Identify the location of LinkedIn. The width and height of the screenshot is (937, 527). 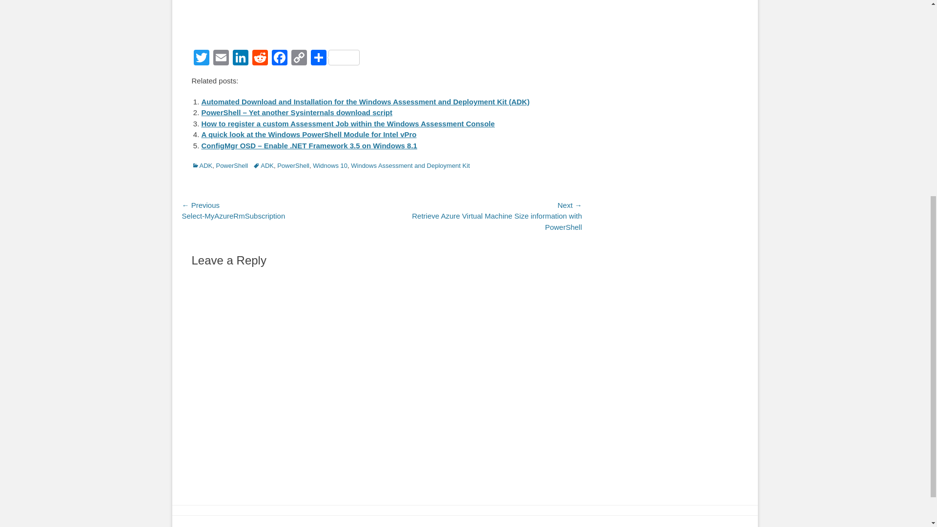
(240, 59).